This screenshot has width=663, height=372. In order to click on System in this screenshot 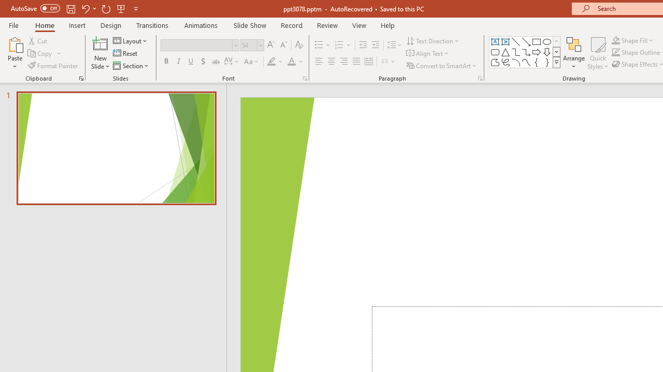, I will do `click(5, 6)`.